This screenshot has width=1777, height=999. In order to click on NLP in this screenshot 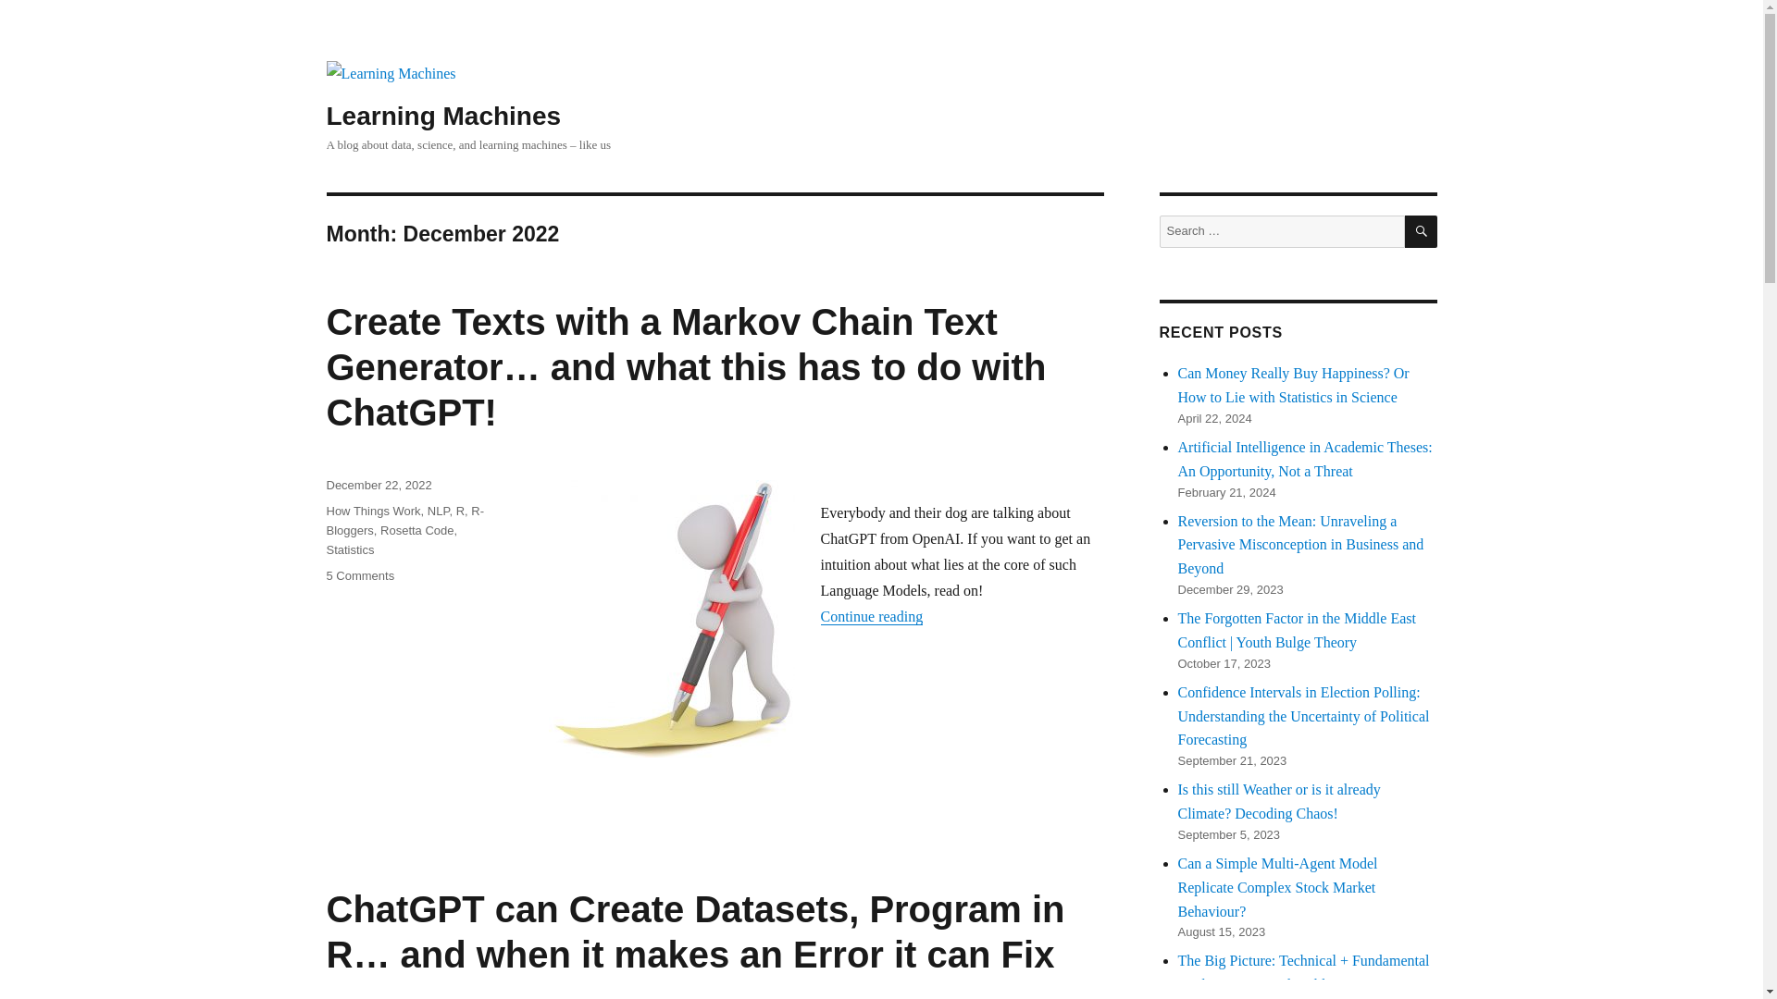, I will do `click(439, 511)`.